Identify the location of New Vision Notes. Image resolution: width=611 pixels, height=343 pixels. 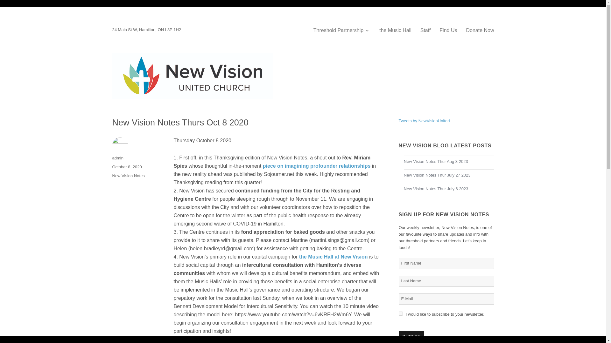
(128, 176).